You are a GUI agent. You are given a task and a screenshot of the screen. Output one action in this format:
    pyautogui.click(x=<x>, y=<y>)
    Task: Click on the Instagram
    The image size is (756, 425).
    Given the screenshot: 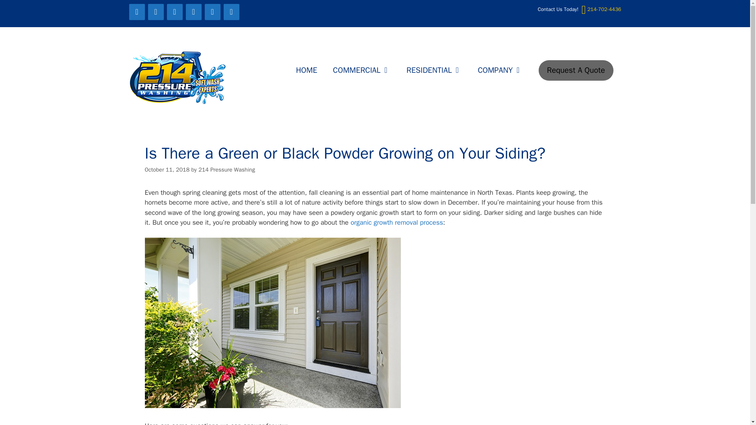 What is the action you would take?
    pyautogui.click(x=232, y=12)
    